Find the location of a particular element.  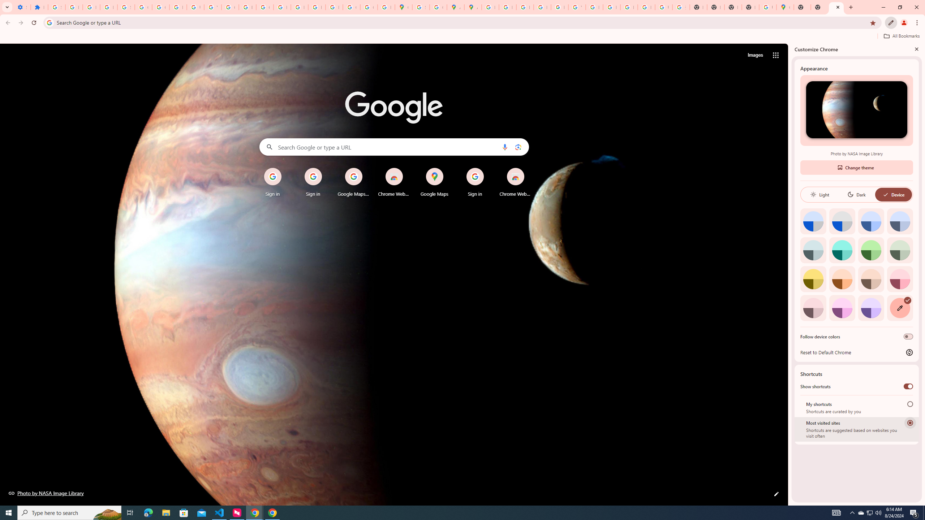

Chrome Web Store is located at coordinates (515, 182).